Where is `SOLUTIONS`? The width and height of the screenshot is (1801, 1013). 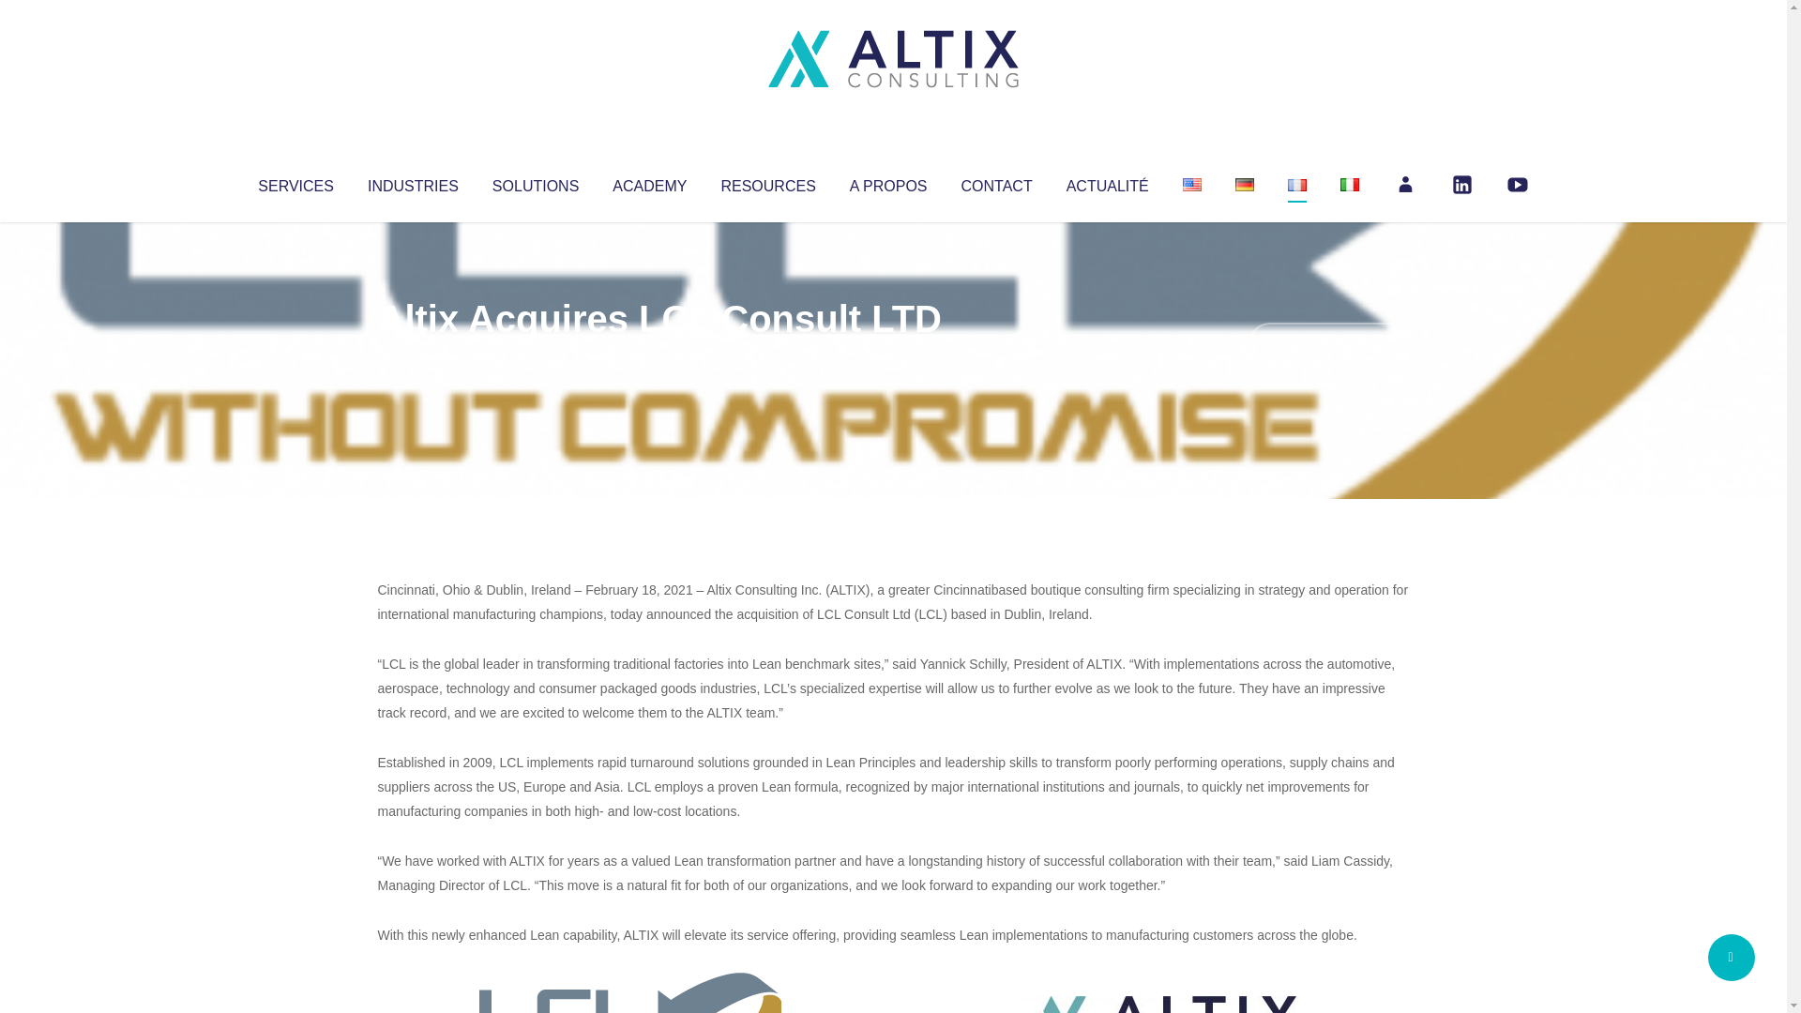
SOLUTIONS is located at coordinates (535, 182).